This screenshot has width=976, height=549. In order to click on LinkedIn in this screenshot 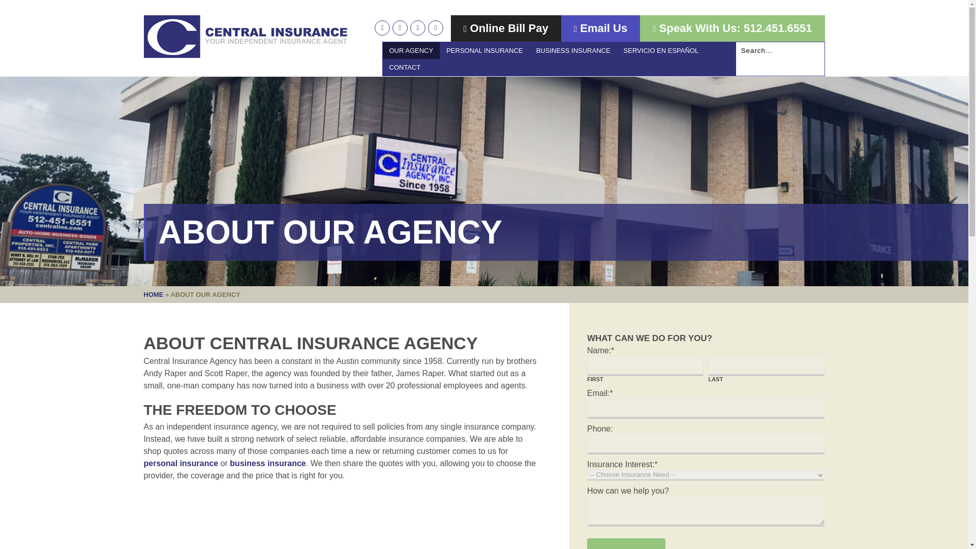, I will do `click(435, 27)`.